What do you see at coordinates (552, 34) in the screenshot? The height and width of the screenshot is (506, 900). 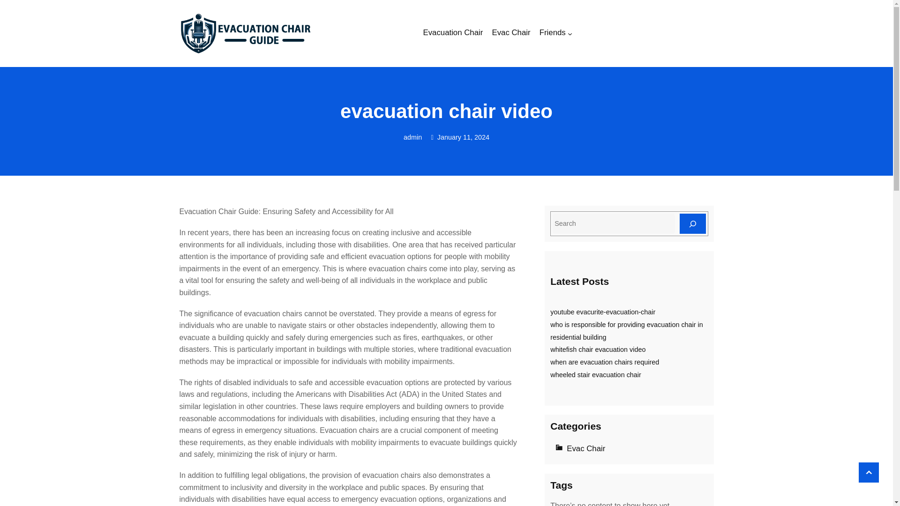 I see `Friends` at bounding box center [552, 34].